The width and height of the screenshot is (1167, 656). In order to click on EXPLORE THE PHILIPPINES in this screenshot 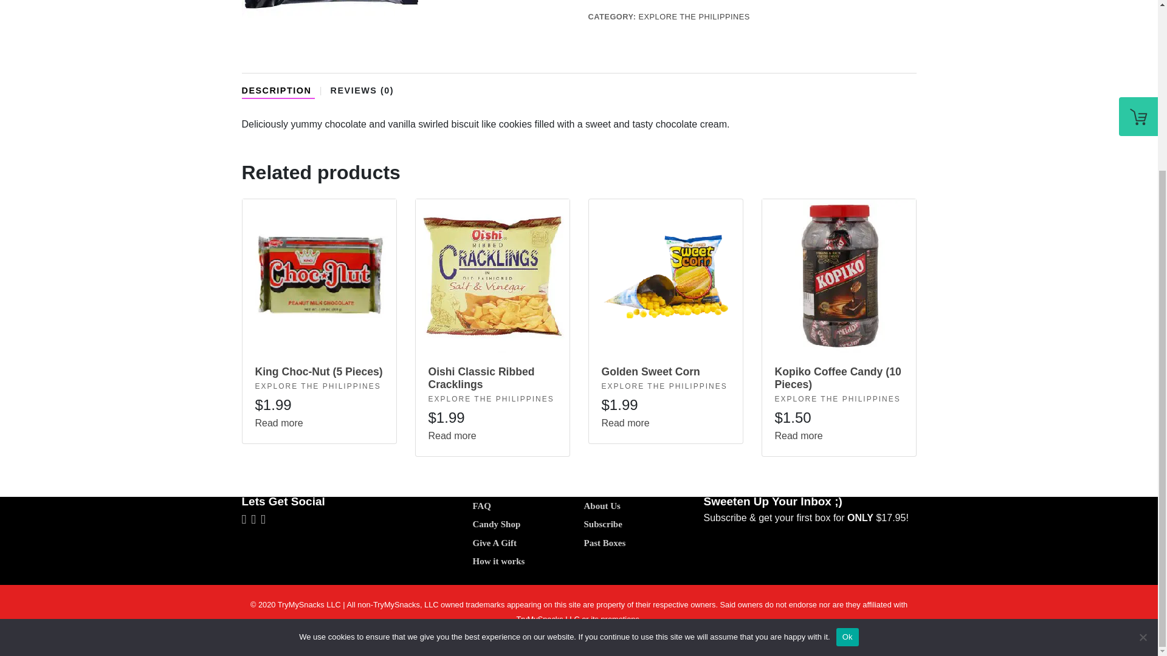, I will do `click(664, 386)`.